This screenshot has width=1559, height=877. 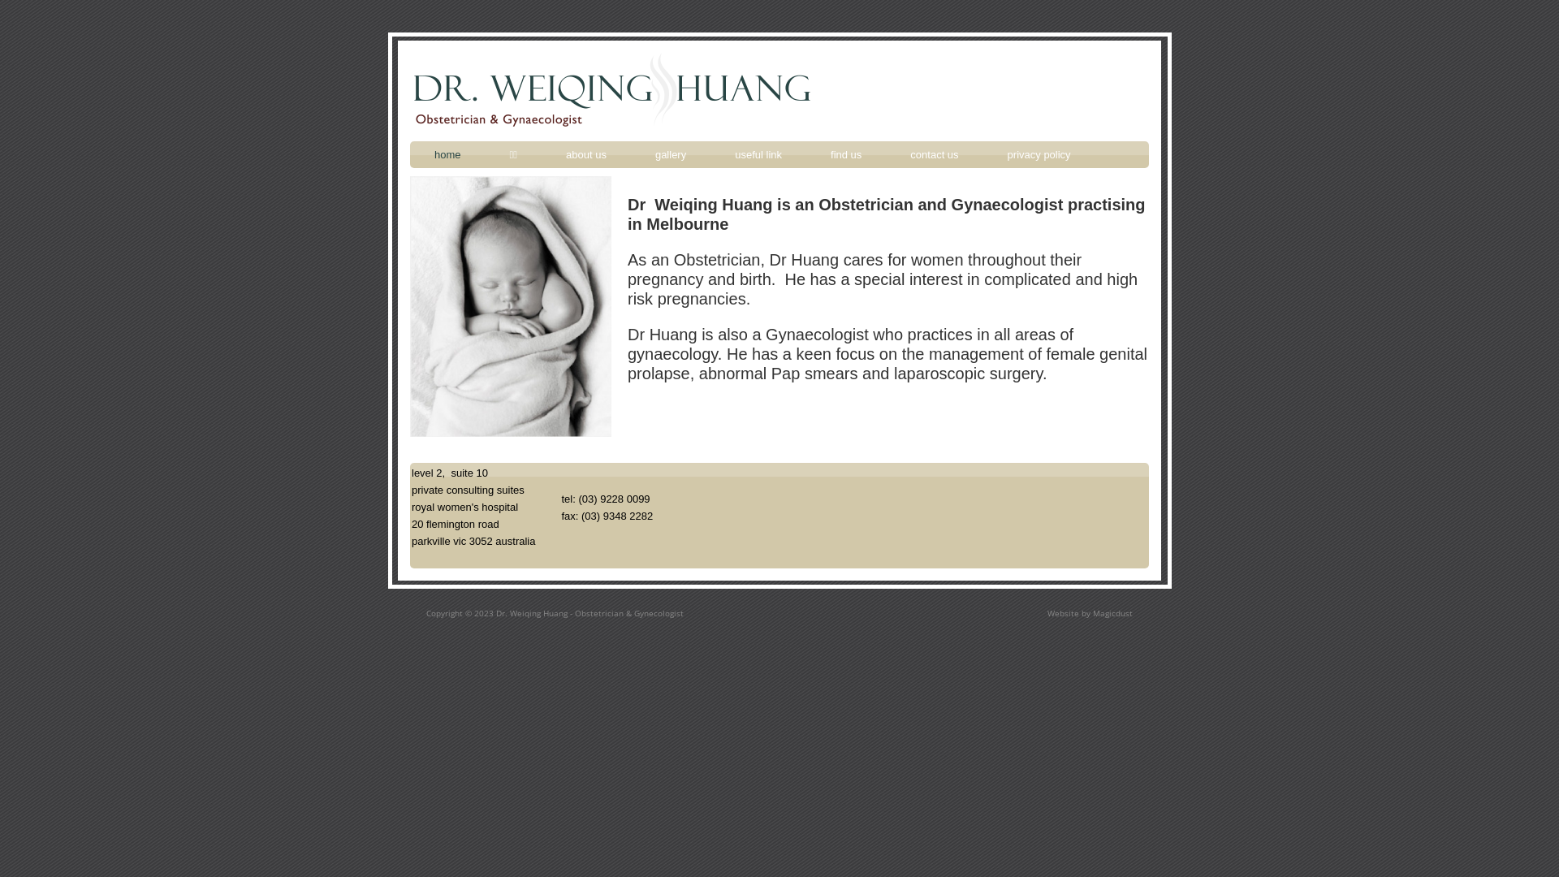 I want to click on about us, so click(x=586, y=154).